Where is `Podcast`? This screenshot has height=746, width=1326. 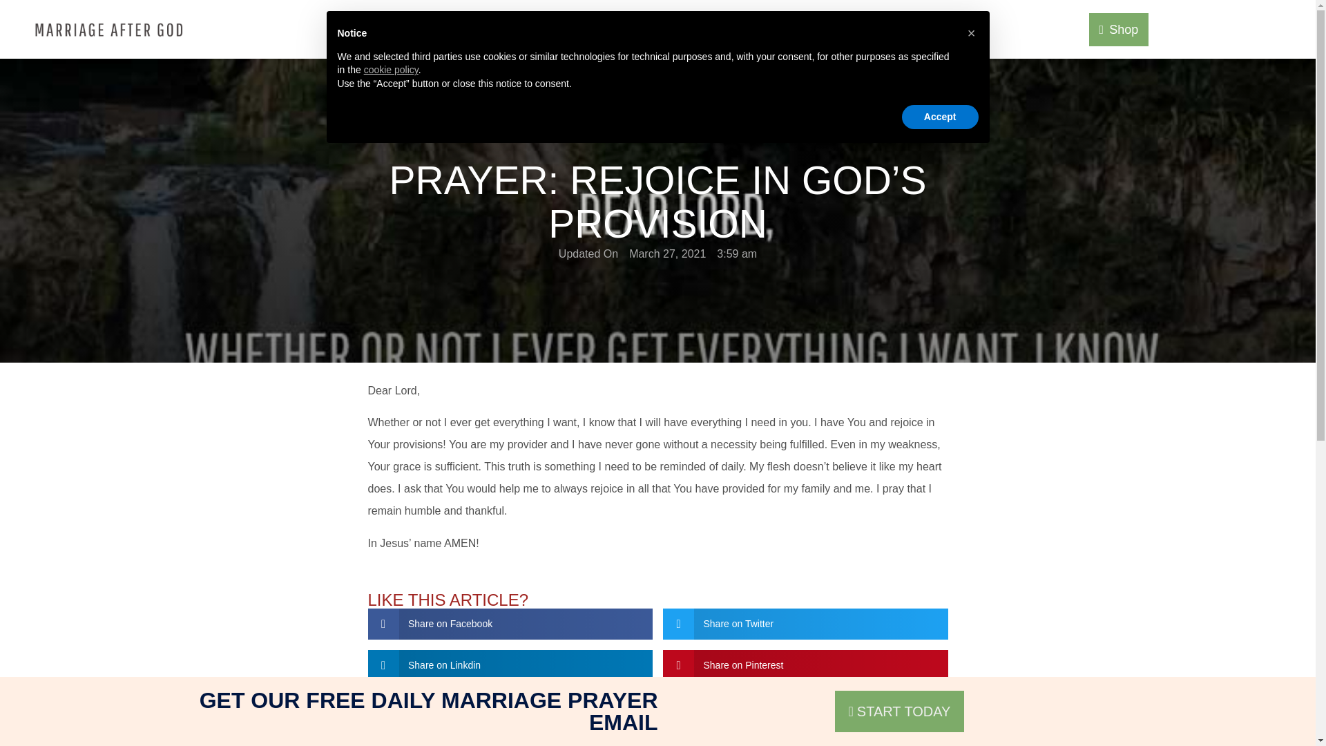 Podcast is located at coordinates (649, 30).